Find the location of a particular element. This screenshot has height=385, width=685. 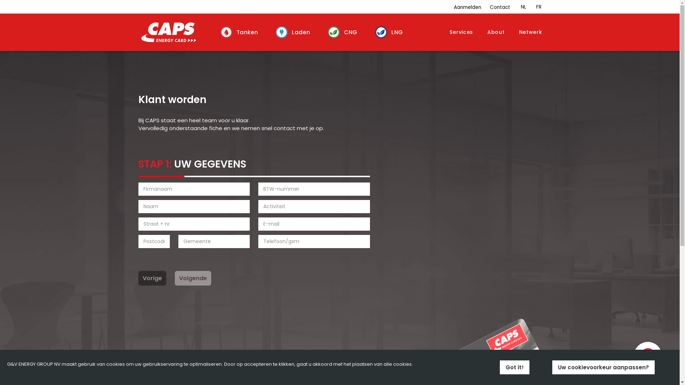

Laden is located at coordinates (296, 32).